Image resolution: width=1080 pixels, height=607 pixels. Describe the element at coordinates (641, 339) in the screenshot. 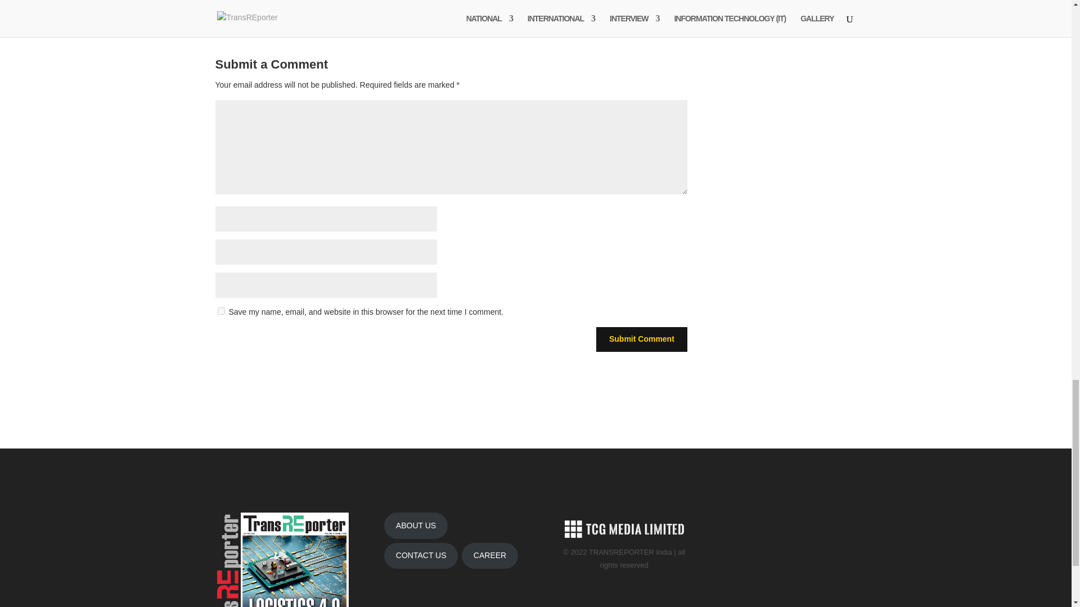

I see `Submit Comment` at that location.